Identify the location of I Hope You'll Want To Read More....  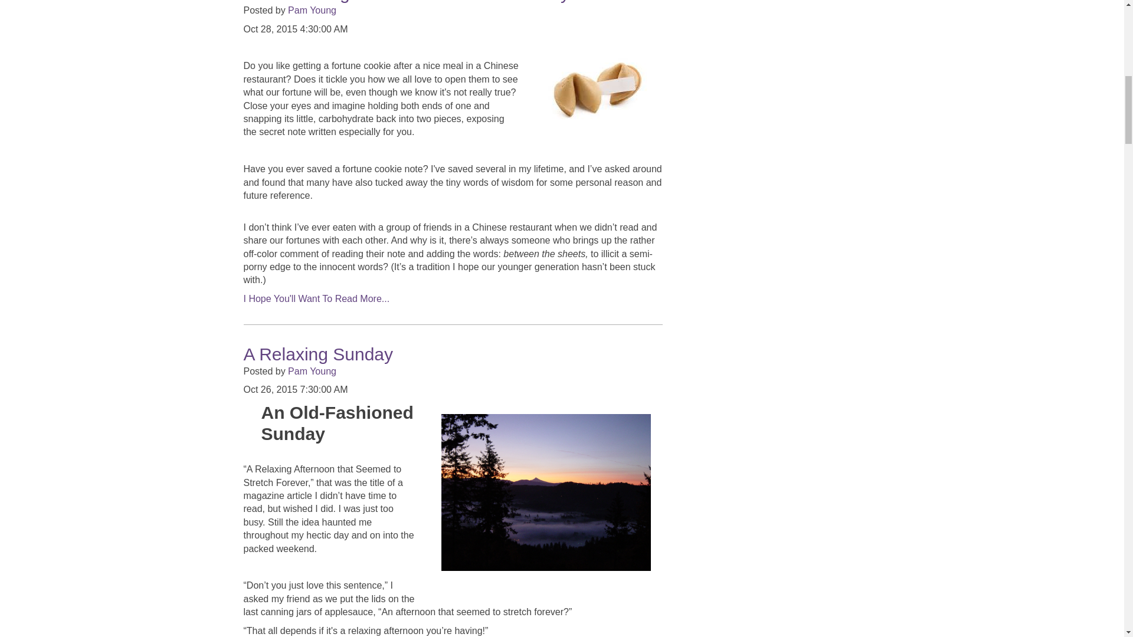
(316, 298).